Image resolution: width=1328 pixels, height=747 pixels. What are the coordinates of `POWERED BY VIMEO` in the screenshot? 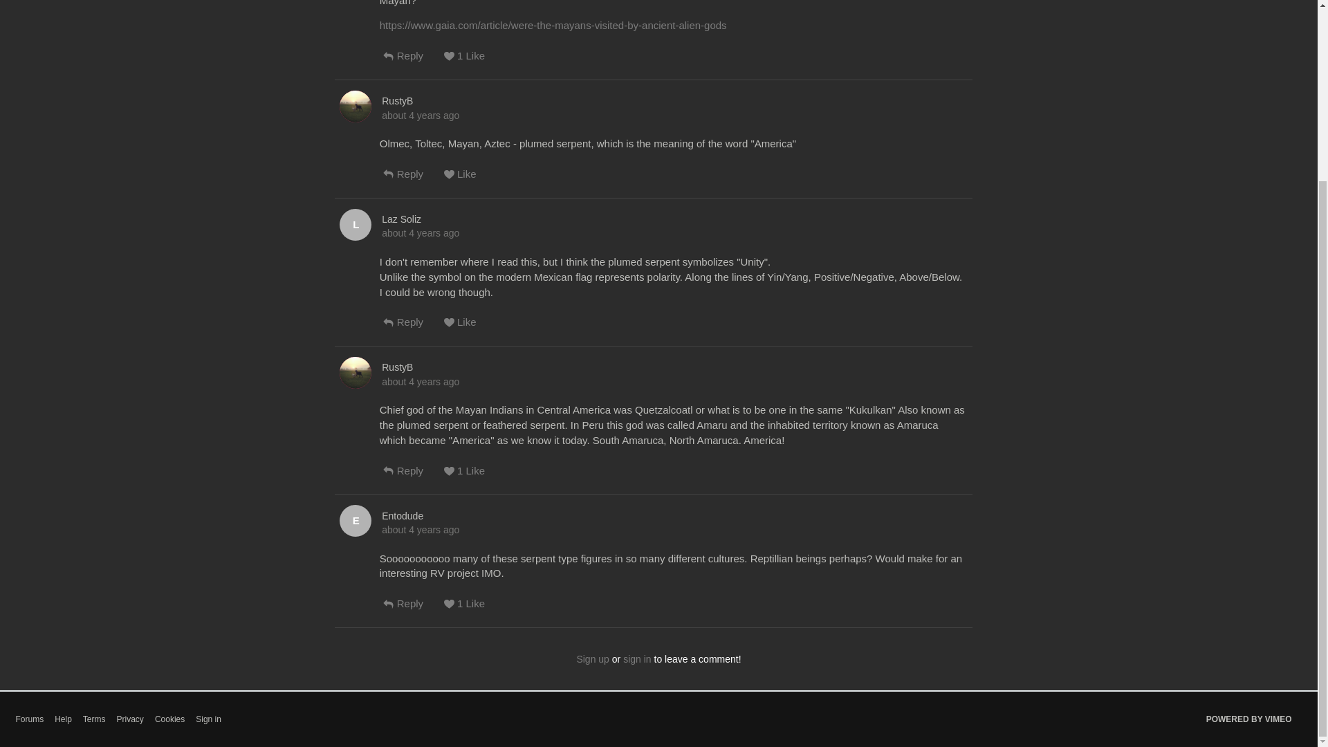 It's located at (1249, 719).